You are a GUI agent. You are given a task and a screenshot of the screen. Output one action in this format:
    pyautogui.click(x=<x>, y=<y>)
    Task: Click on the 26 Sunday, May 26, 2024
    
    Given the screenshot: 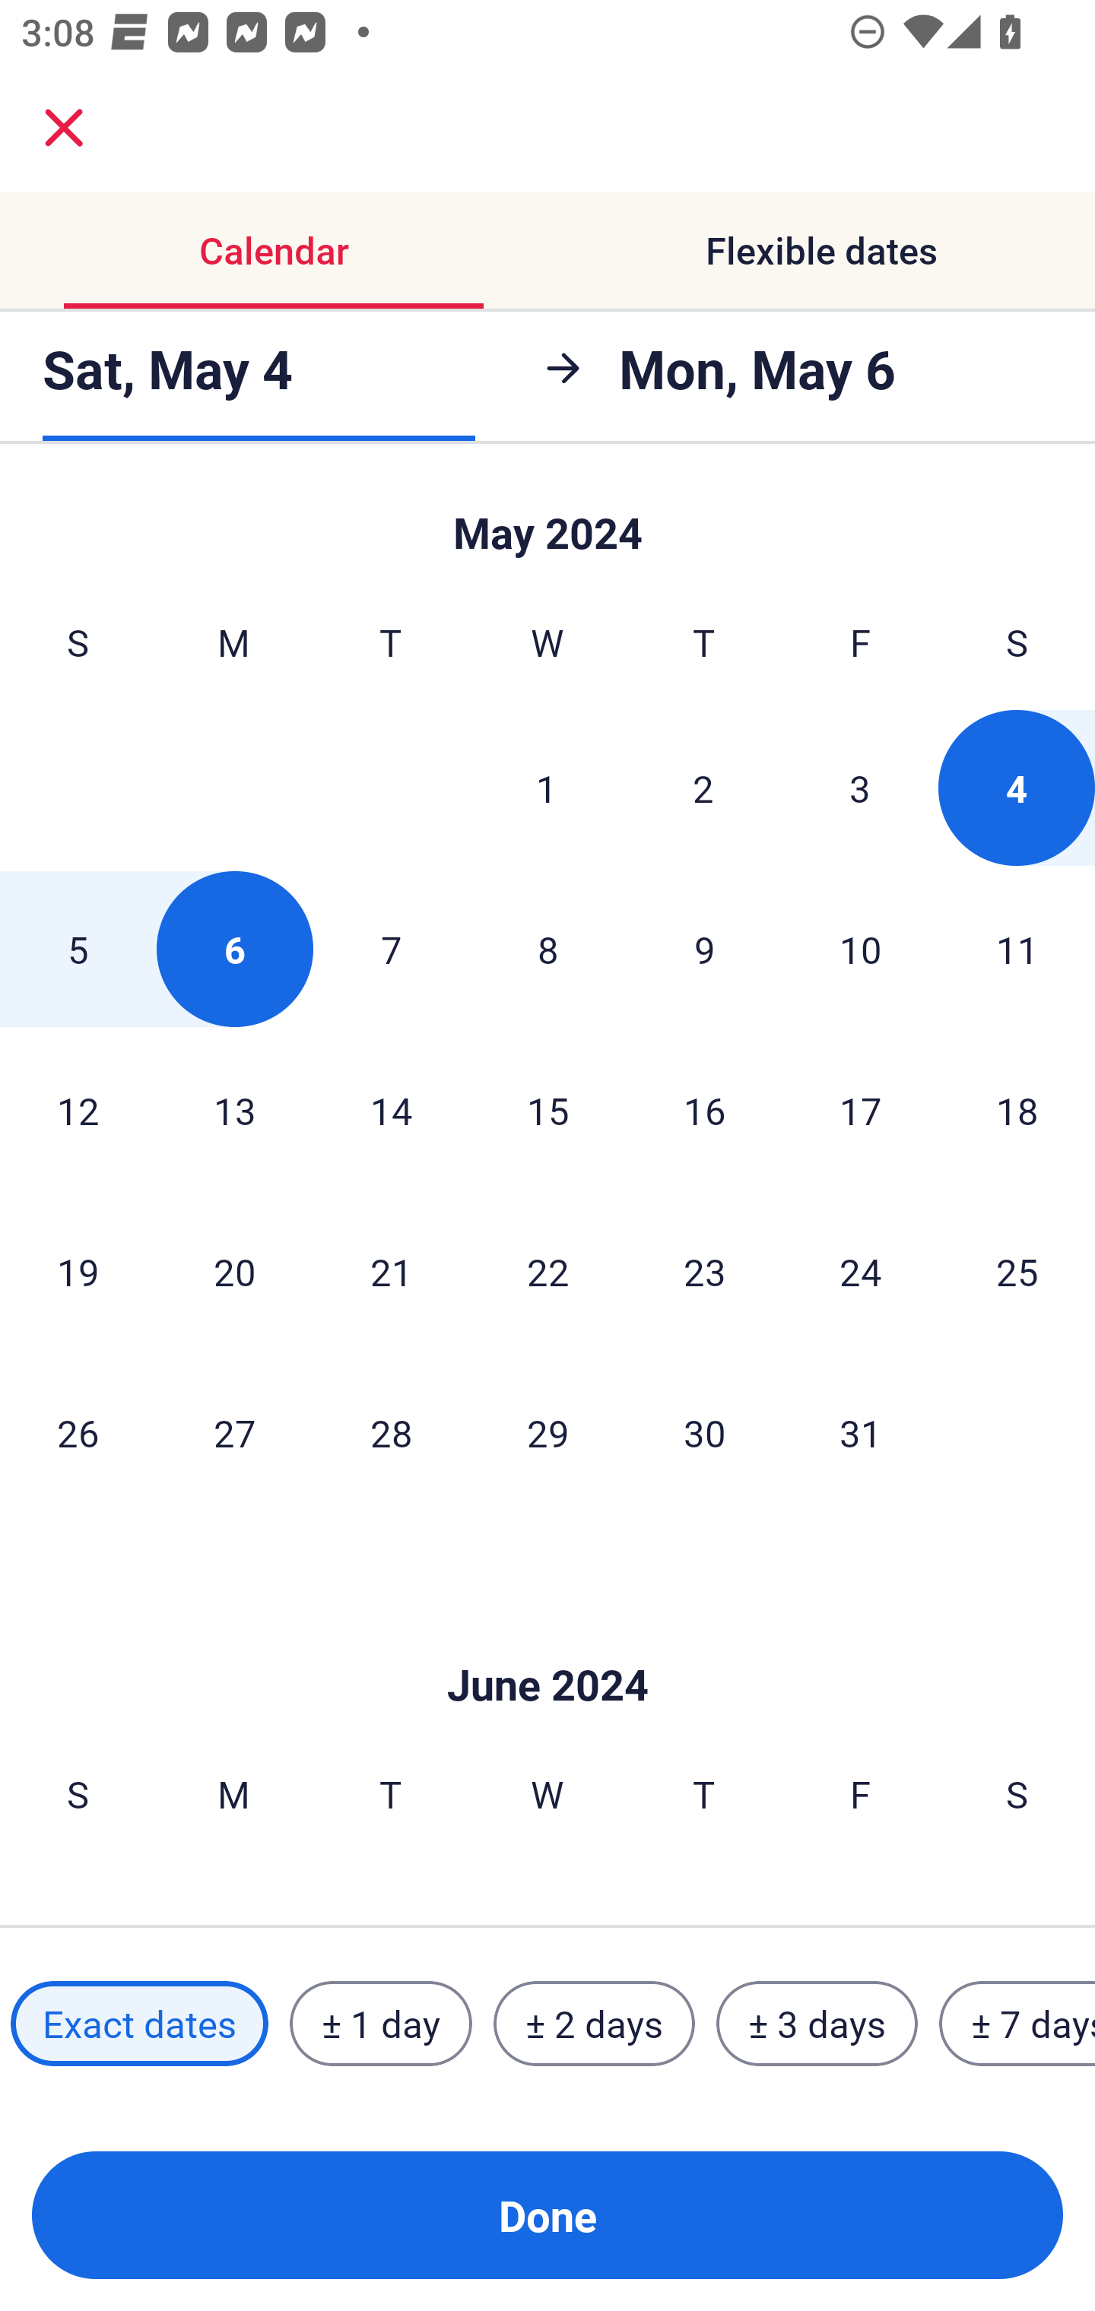 What is the action you would take?
    pyautogui.click(x=78, y=1432)
    